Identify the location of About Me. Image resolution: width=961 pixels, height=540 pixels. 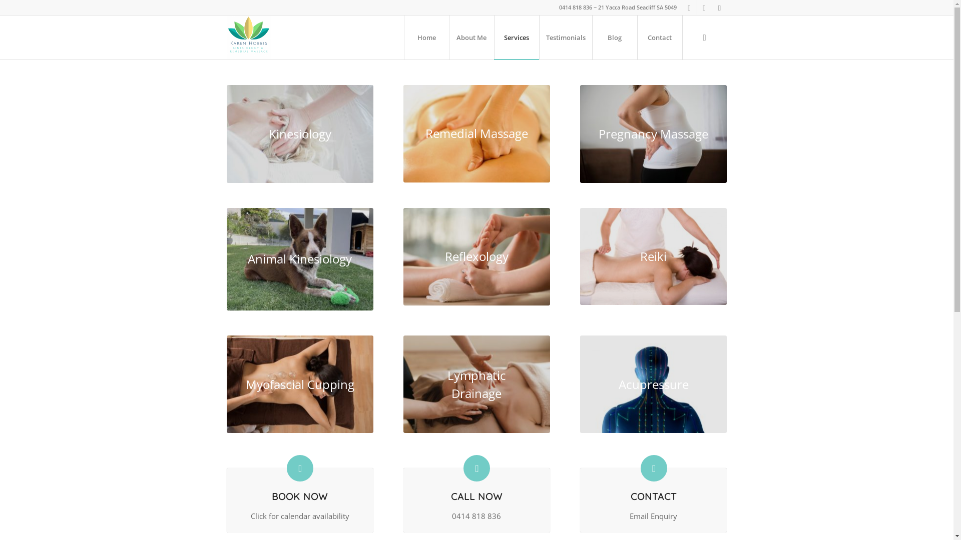
(471, 37).